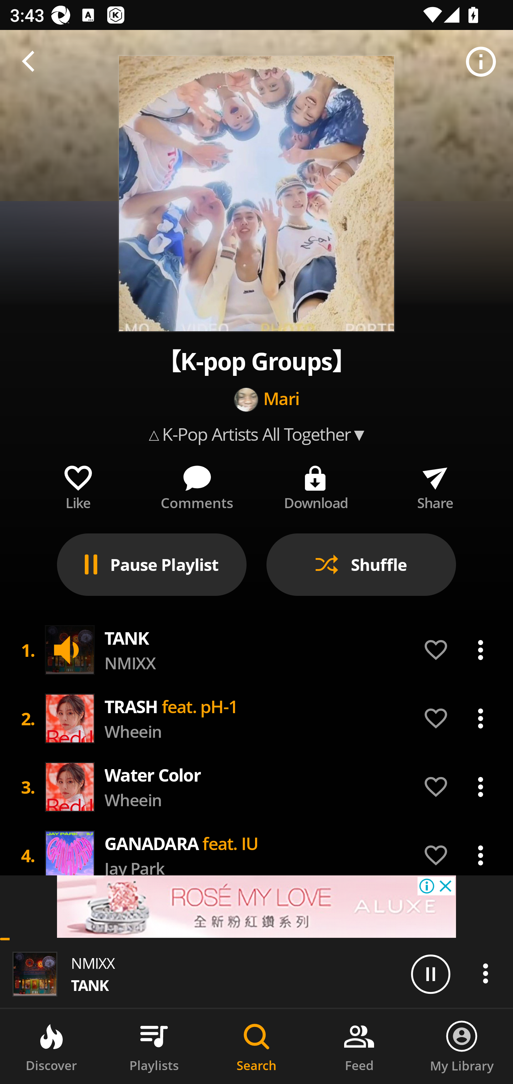 The width and height of the screenshot is (513, 1084). What do you see at coordinates (51, 1047) in the screenshot?
I see `Discover` at bounding box center [51, 1047].